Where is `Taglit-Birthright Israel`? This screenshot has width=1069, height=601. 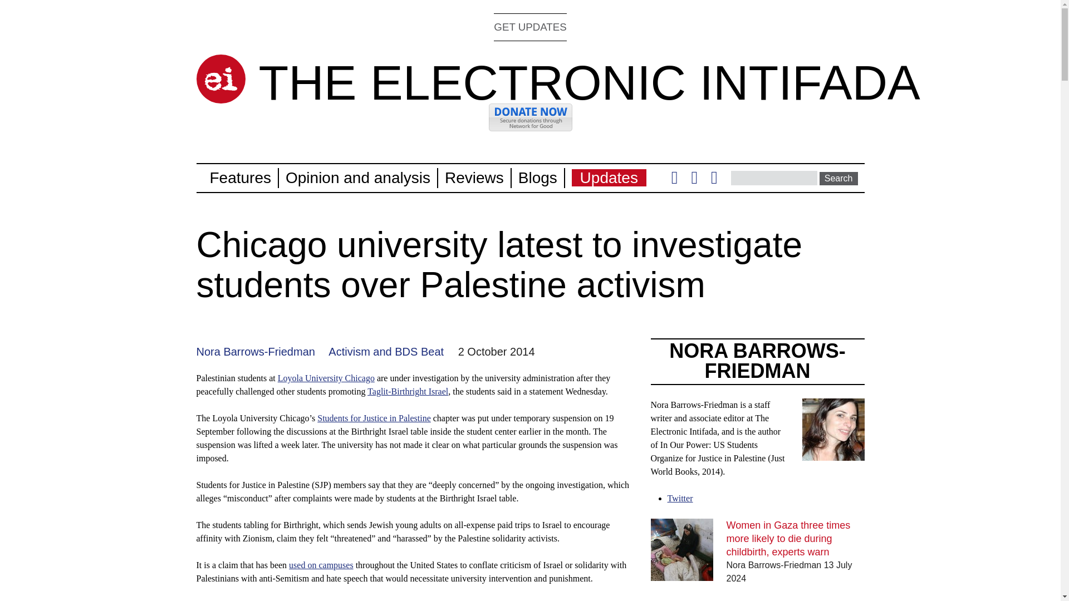
Taglit-Birthright Israel is located at coordinates (408, 391).